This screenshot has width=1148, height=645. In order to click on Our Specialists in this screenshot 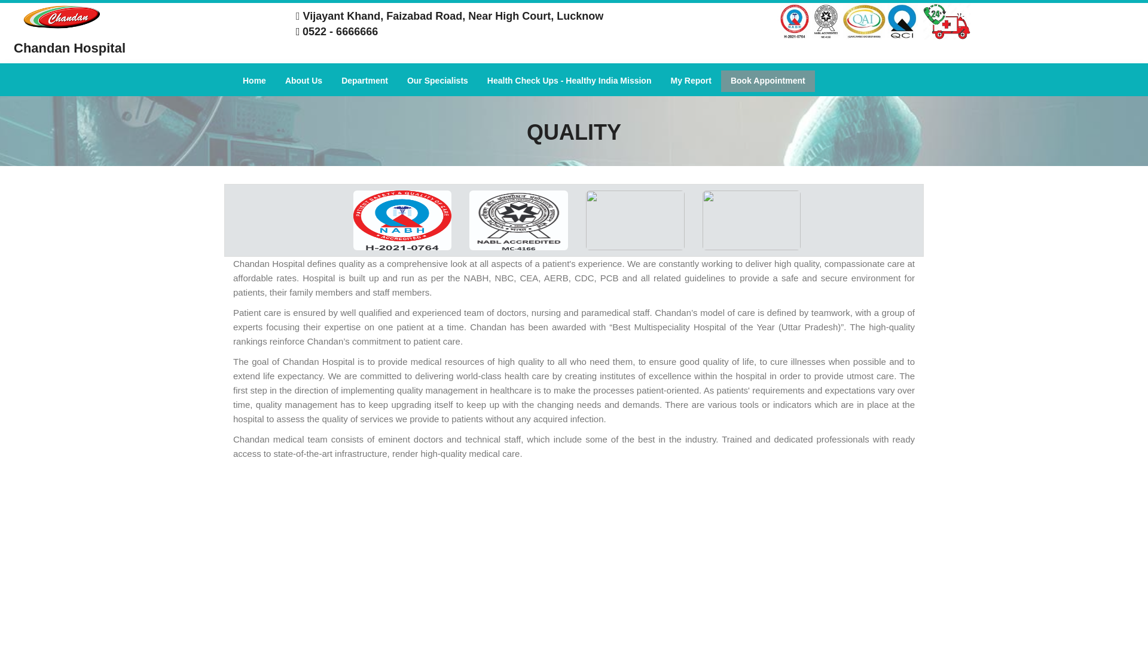, I will do `click(437, 81)`.